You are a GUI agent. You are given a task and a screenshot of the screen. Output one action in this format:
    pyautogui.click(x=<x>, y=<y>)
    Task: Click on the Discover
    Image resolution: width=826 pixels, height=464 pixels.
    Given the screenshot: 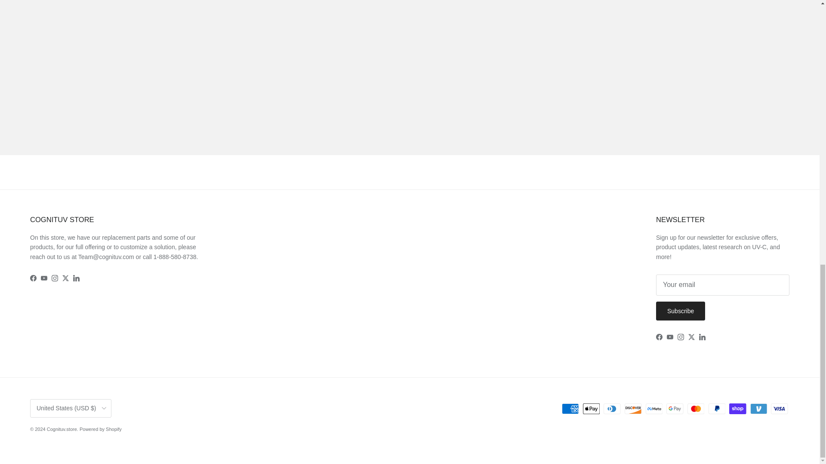 What is the action you would take?
    pyautogui.click(x=633, y=409)
    